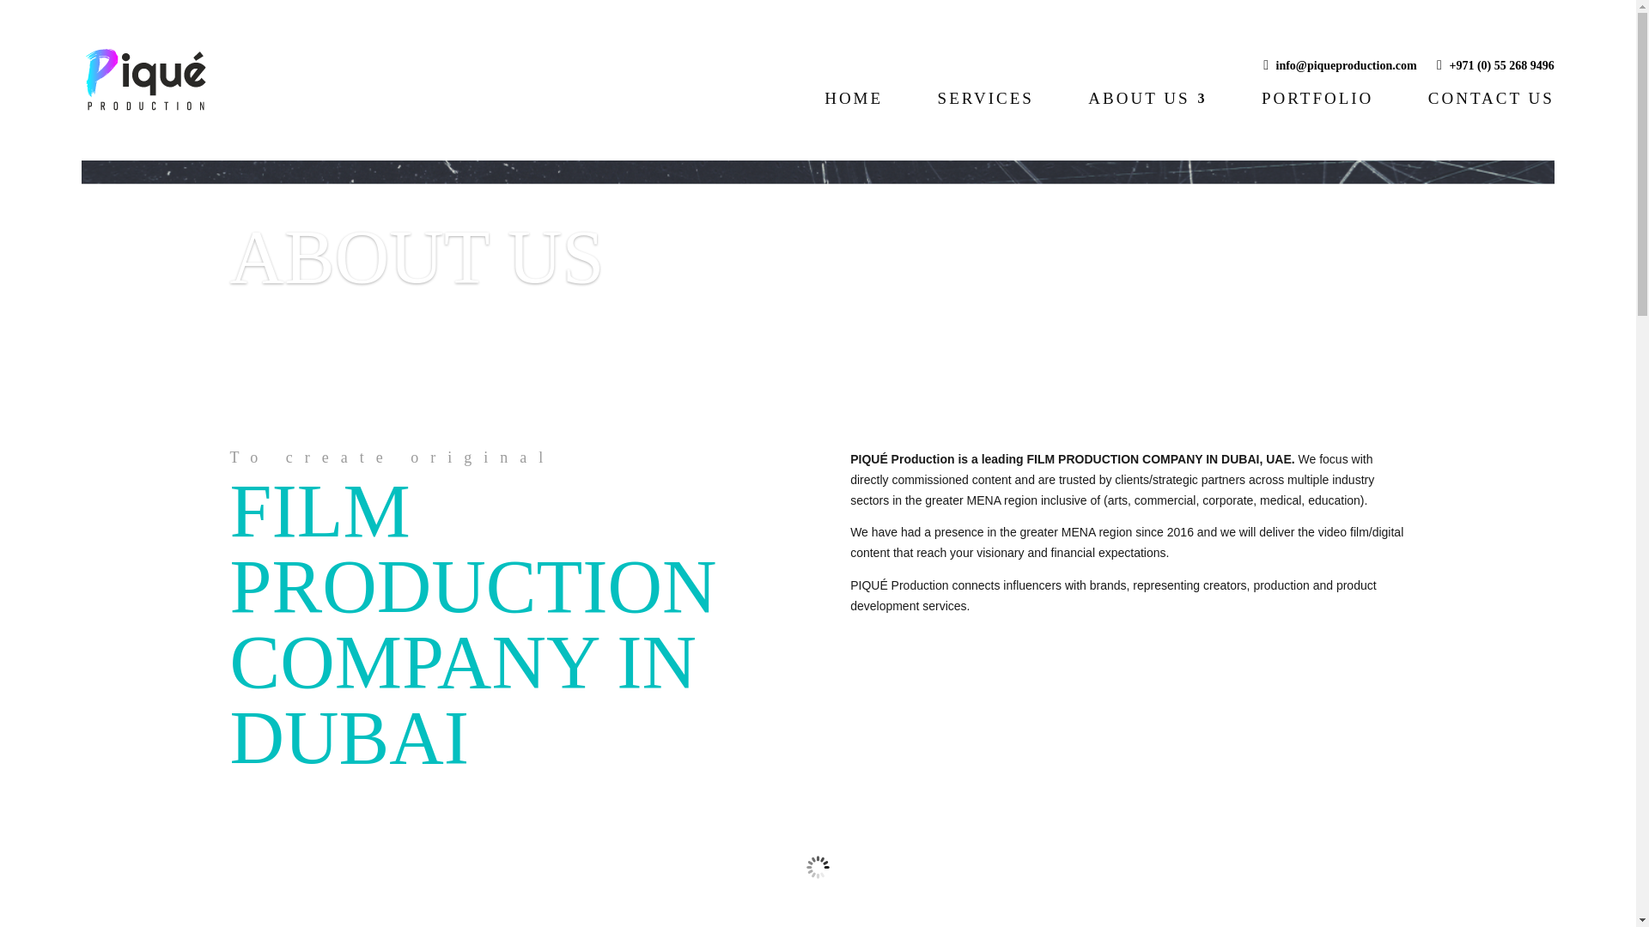  Describe the element at coordinates (986, 126) in the screenshot. I see `SERVICES` at that location.